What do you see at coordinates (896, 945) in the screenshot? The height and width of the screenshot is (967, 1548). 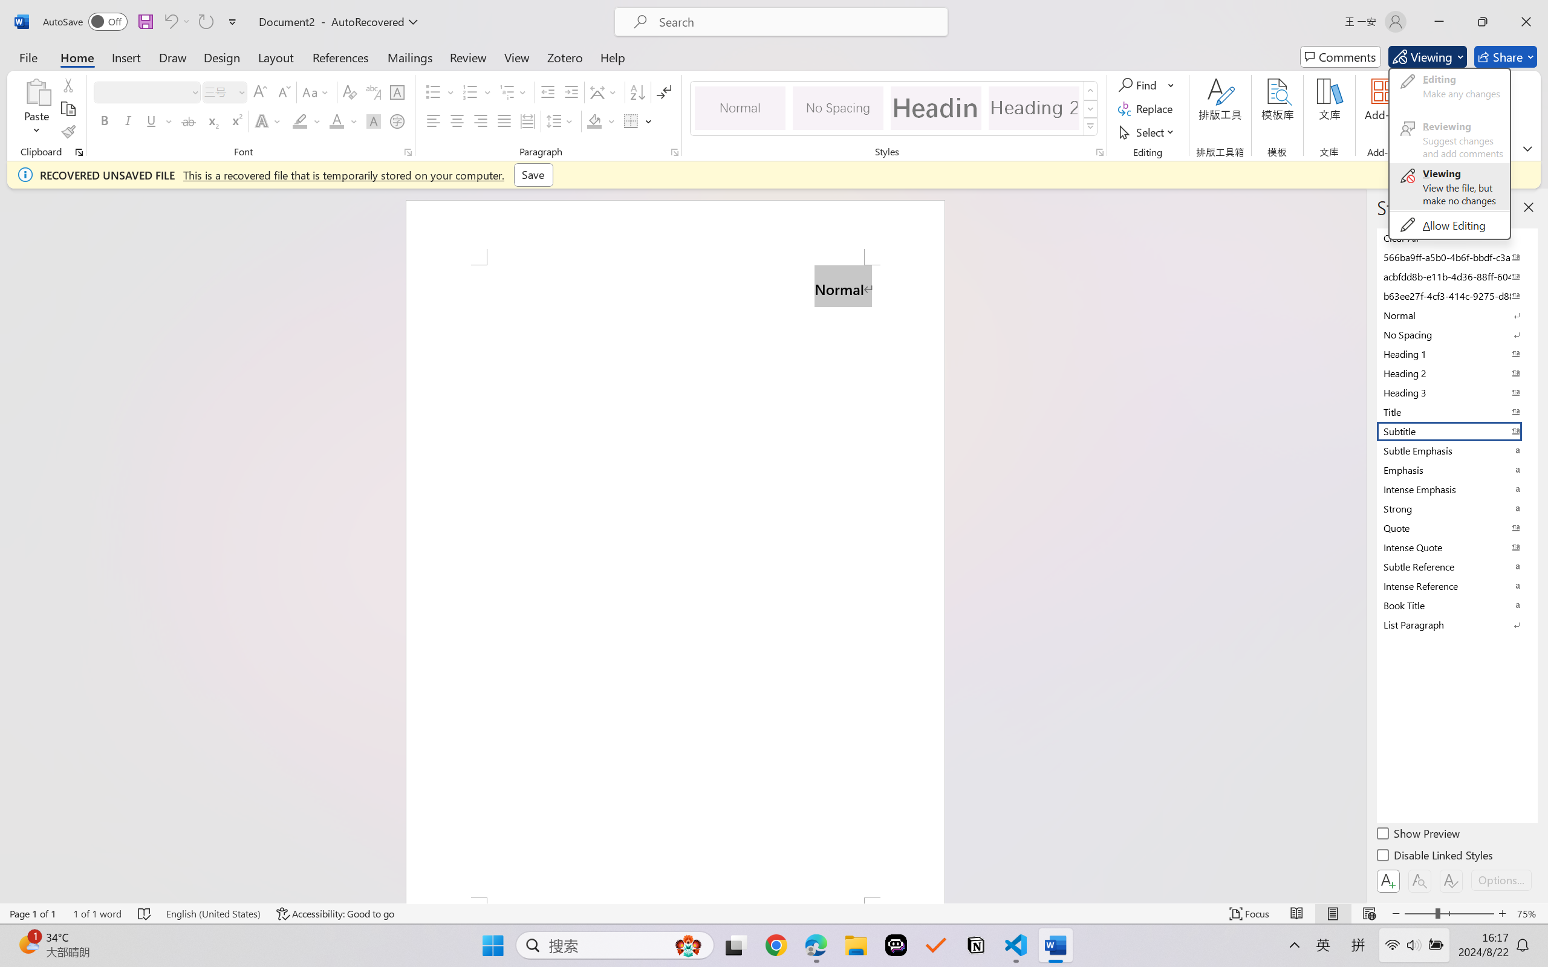 I see `Poe` at bounding box center [896, 945].